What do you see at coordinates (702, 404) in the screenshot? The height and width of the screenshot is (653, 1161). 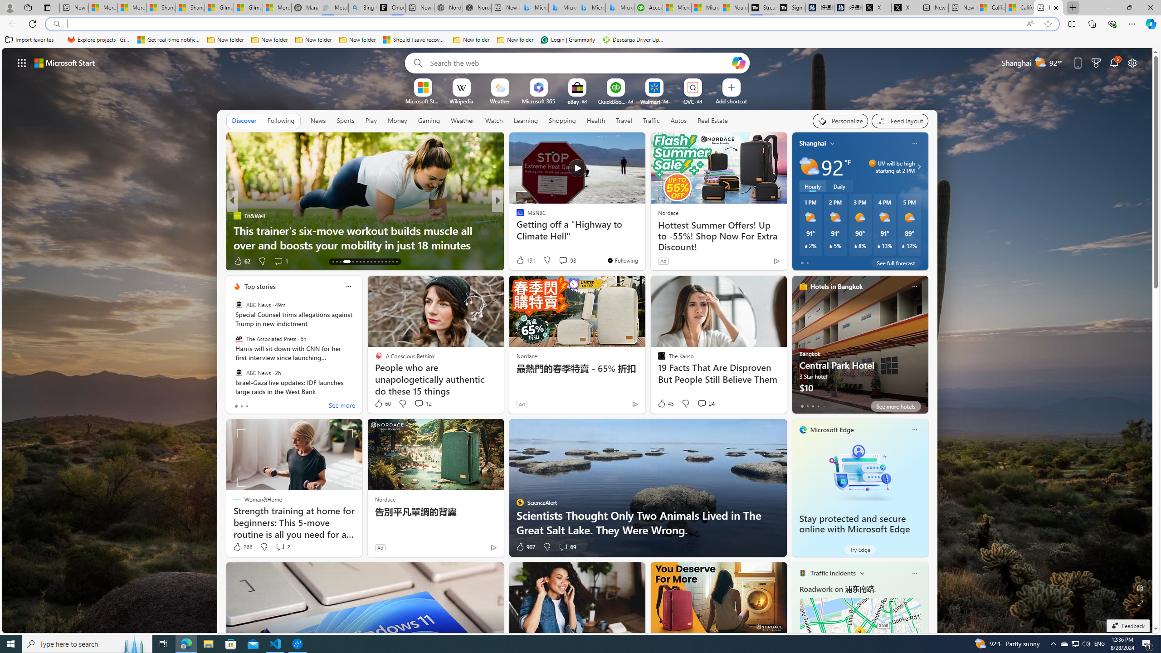 I see `View comments 24 Comment` at bounding box center [702, 404].